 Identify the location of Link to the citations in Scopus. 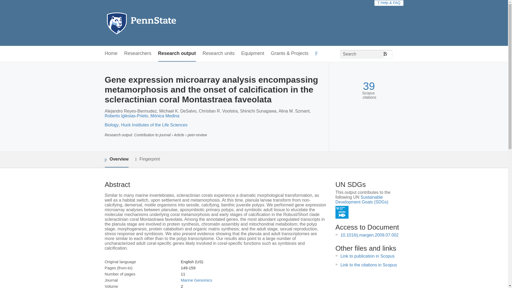
(369, 265).